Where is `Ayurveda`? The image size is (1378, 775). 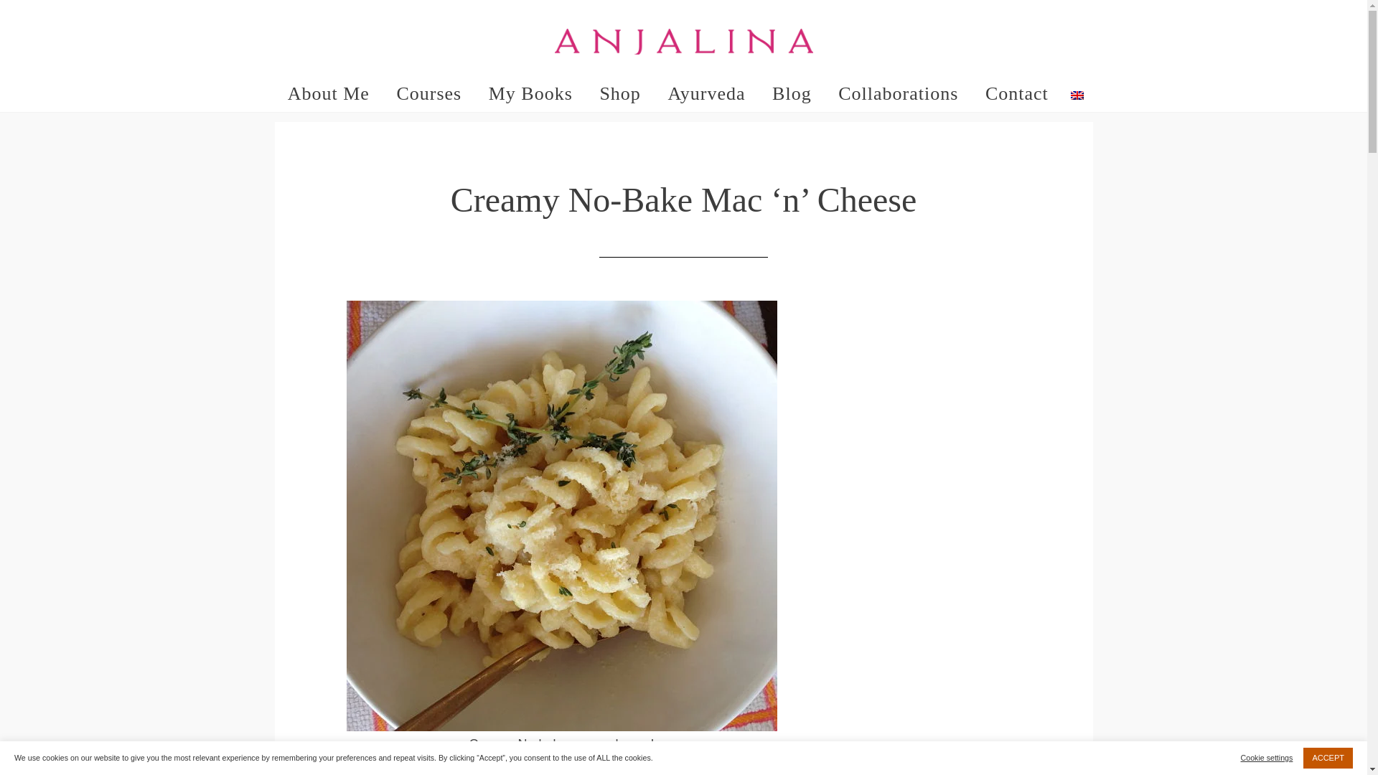 Ayurveda is located at coordinates (706, 95).